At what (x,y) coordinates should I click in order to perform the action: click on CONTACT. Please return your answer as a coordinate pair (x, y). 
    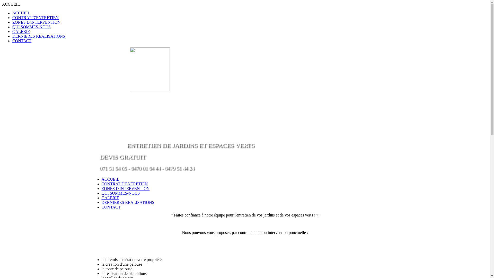
    Looking at the image, I should click on (22, 41).